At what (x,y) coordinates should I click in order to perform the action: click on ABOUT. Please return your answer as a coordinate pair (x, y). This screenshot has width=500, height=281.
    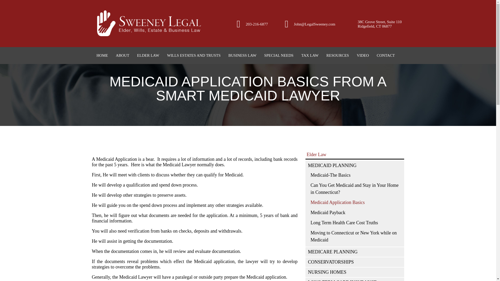
    Looking at the image, I should click on (122, 56).